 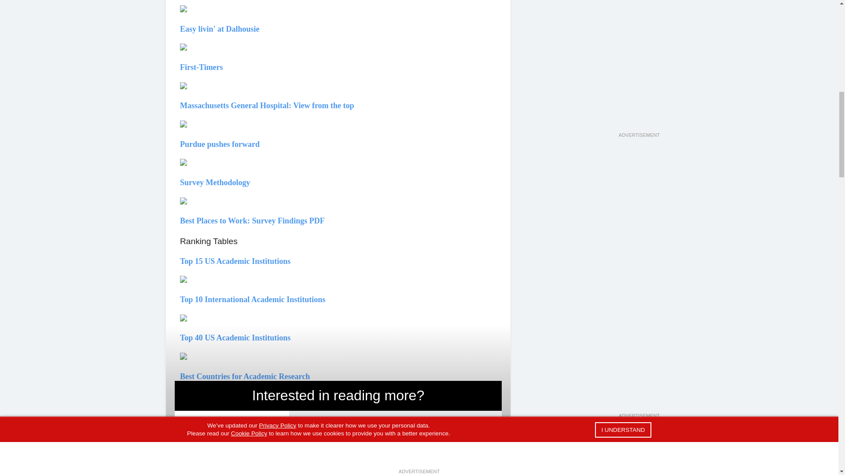 What do you see at coordinates (639, 66) in the screenshot?
I see `3rd party ad content` at bounding box center [639, 66].